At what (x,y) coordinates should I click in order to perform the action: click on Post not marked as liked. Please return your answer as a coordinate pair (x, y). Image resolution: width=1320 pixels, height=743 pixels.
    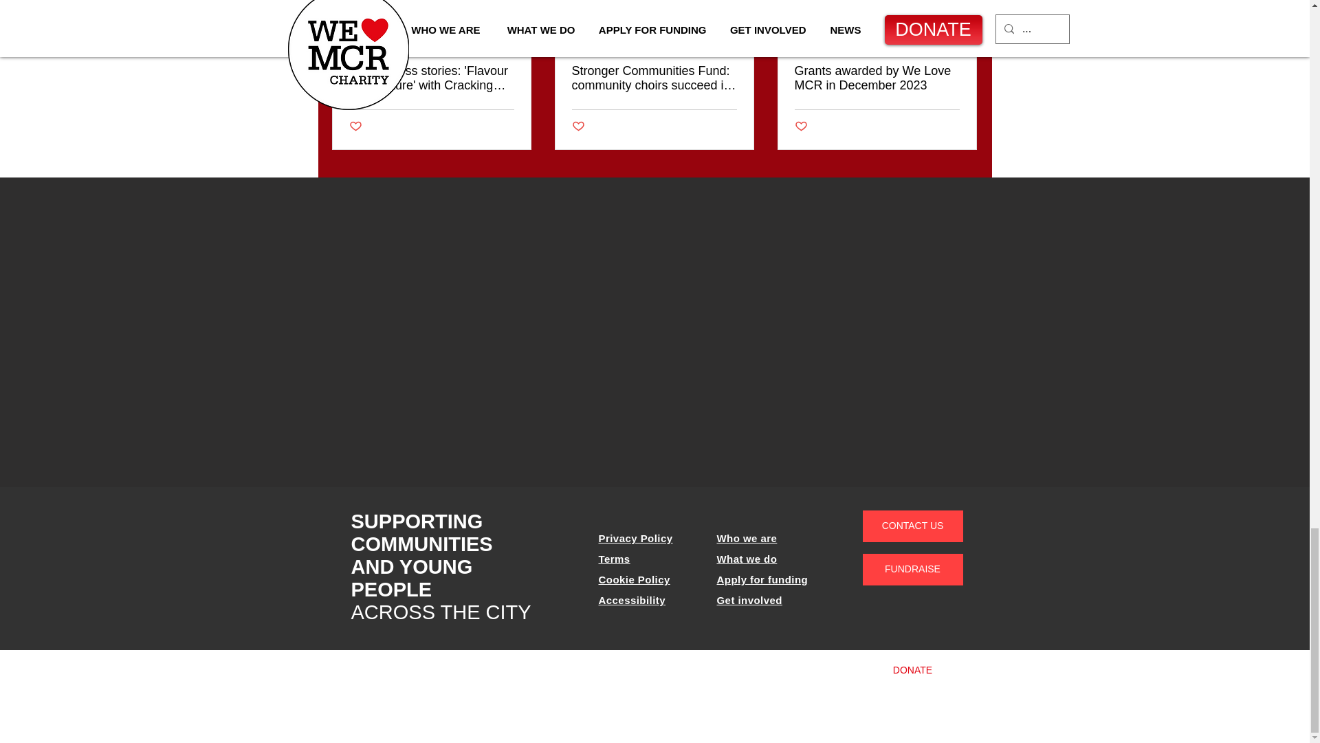
    Looking at the image, I should click on (577, 127).